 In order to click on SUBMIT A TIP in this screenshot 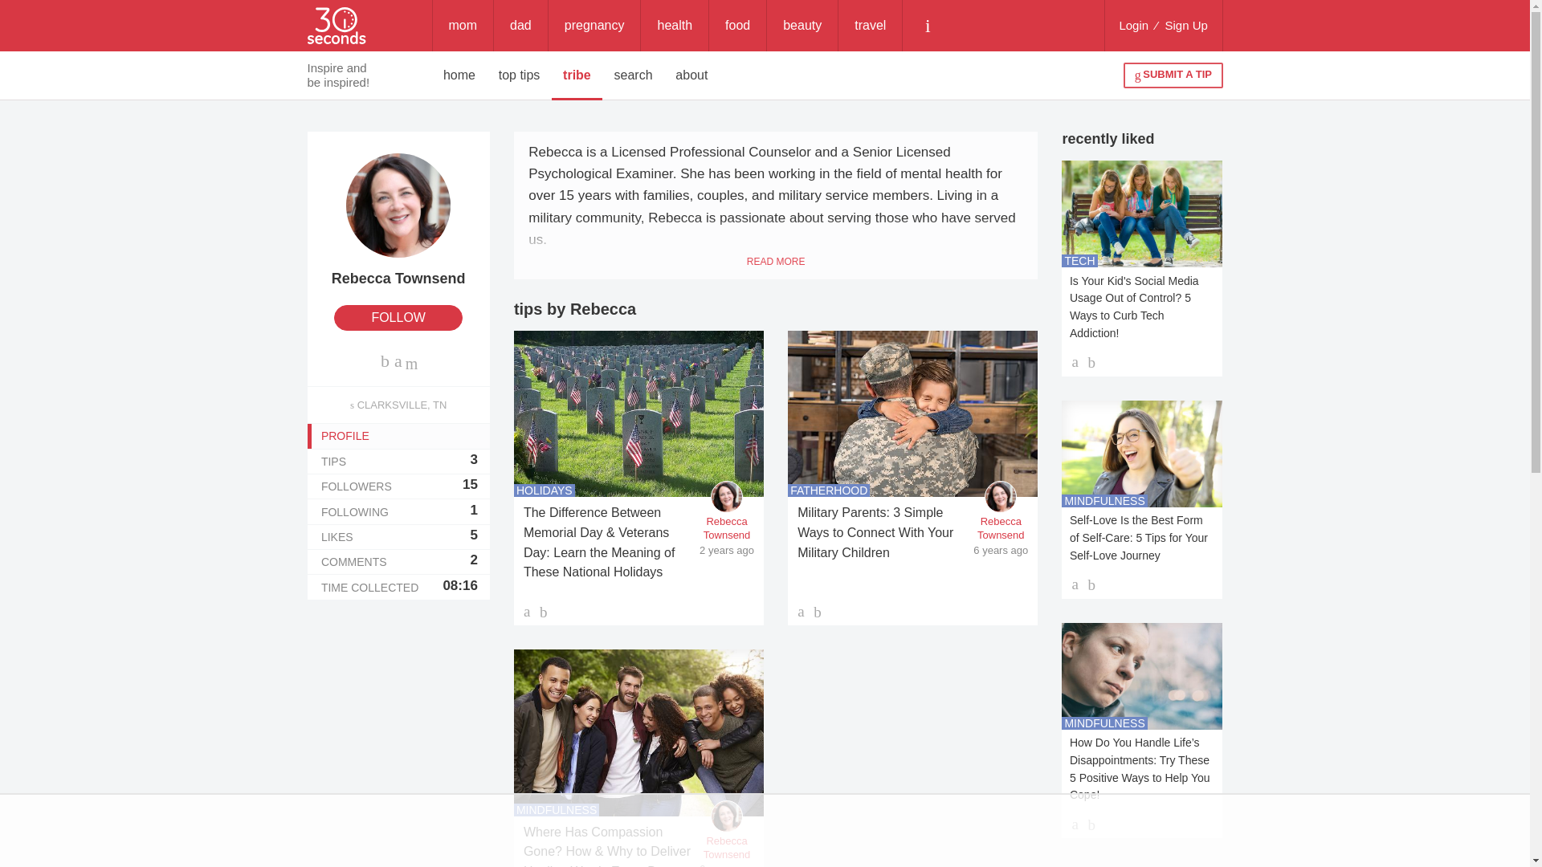, I will do `click(1173, 75)`.